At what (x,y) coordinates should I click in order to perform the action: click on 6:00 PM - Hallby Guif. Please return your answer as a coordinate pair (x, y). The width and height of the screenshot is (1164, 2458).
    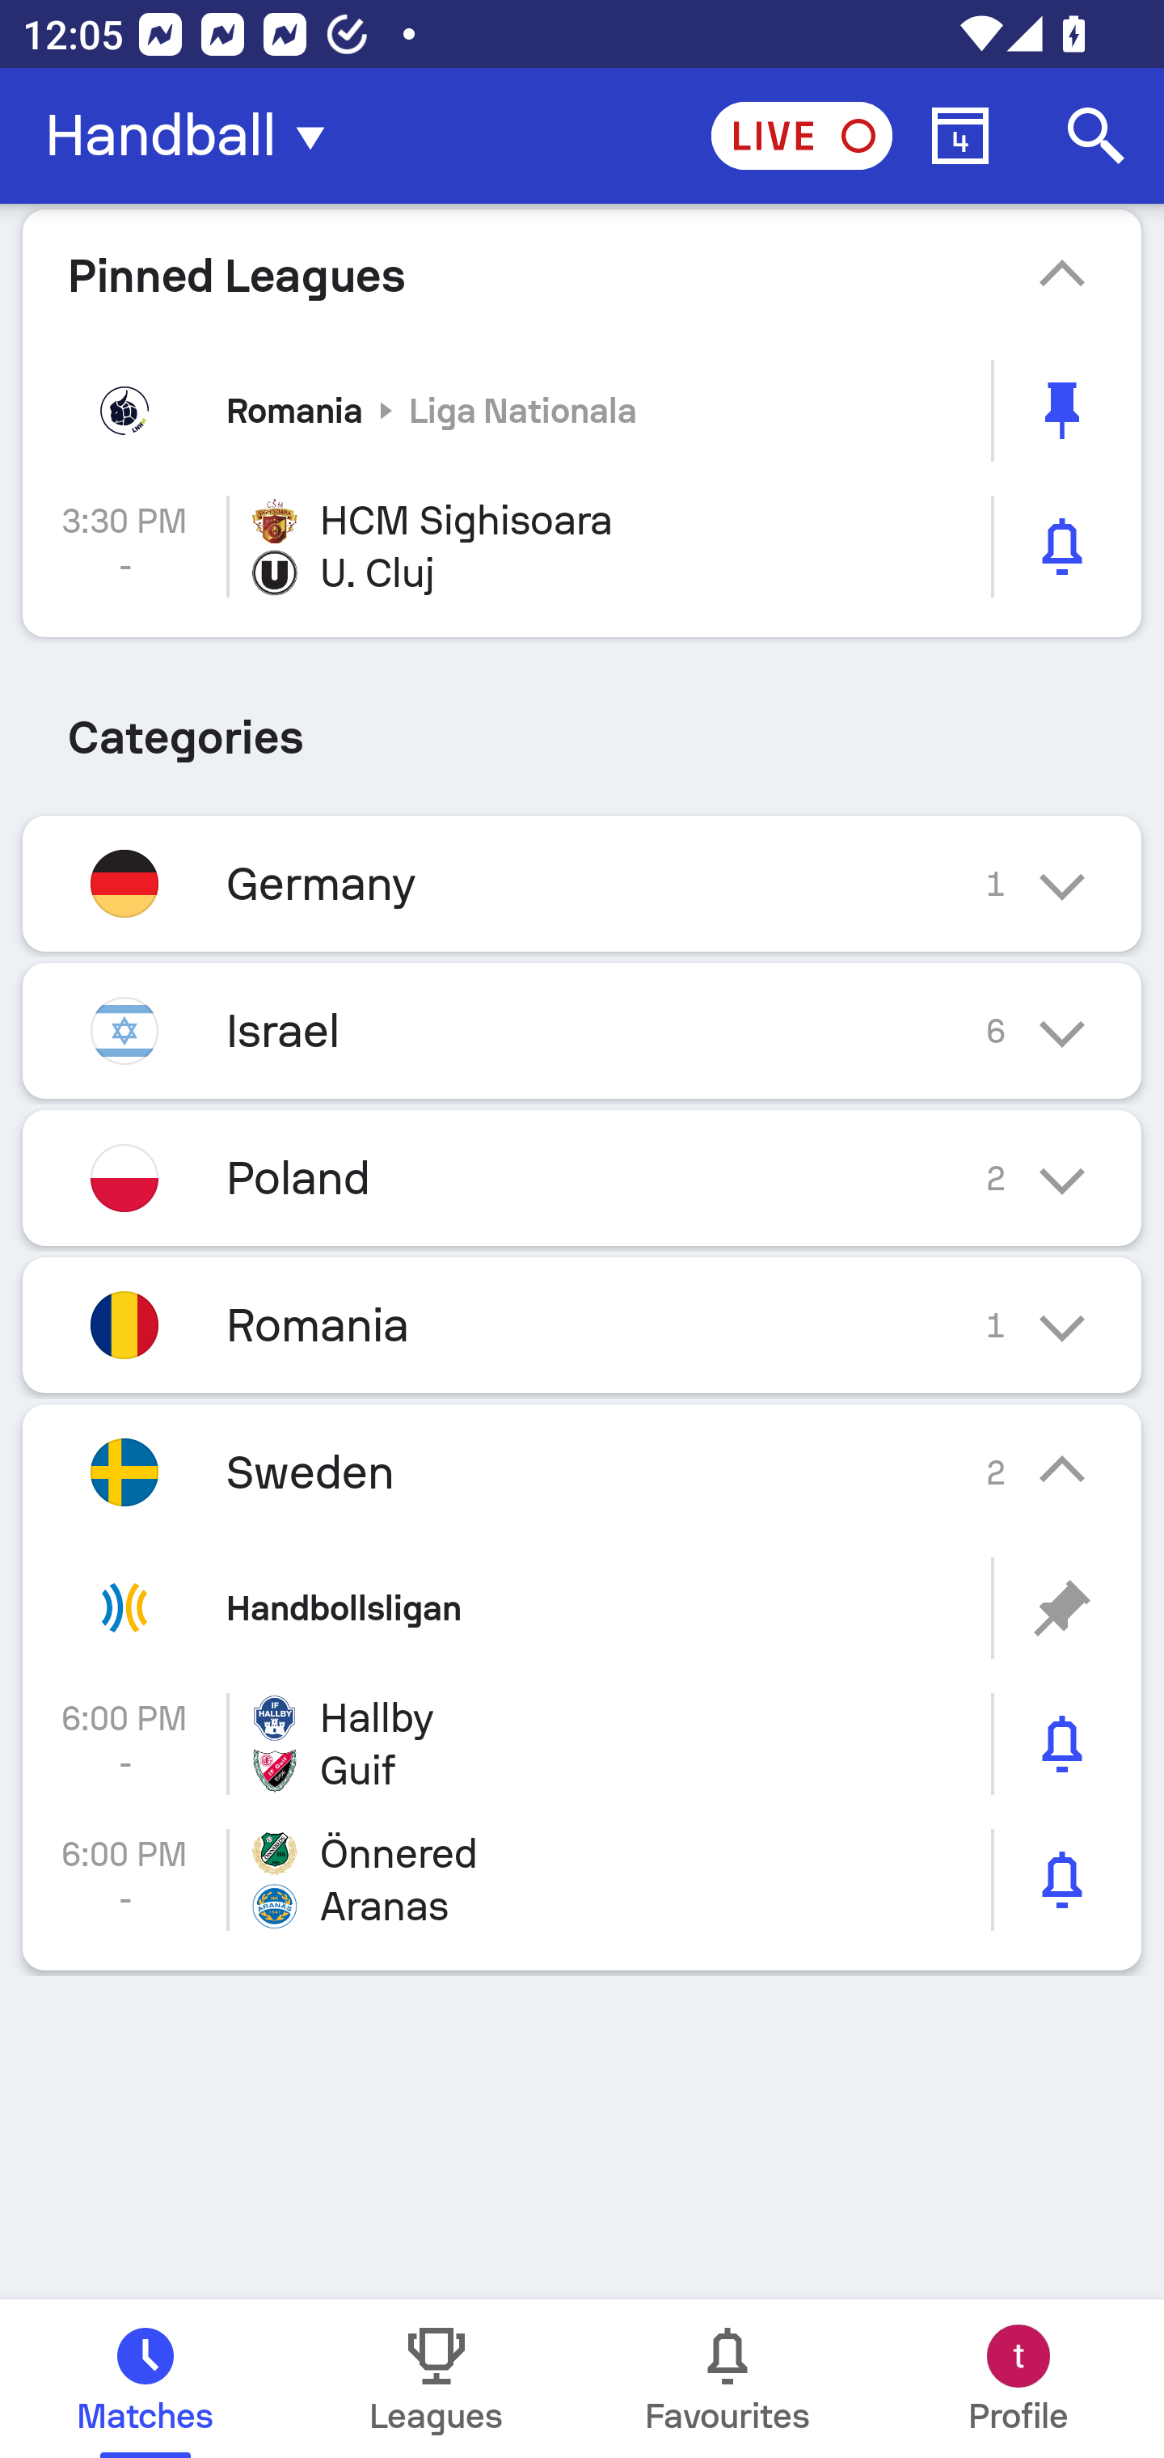
    Looking at the image, I should click on (582, 1743).